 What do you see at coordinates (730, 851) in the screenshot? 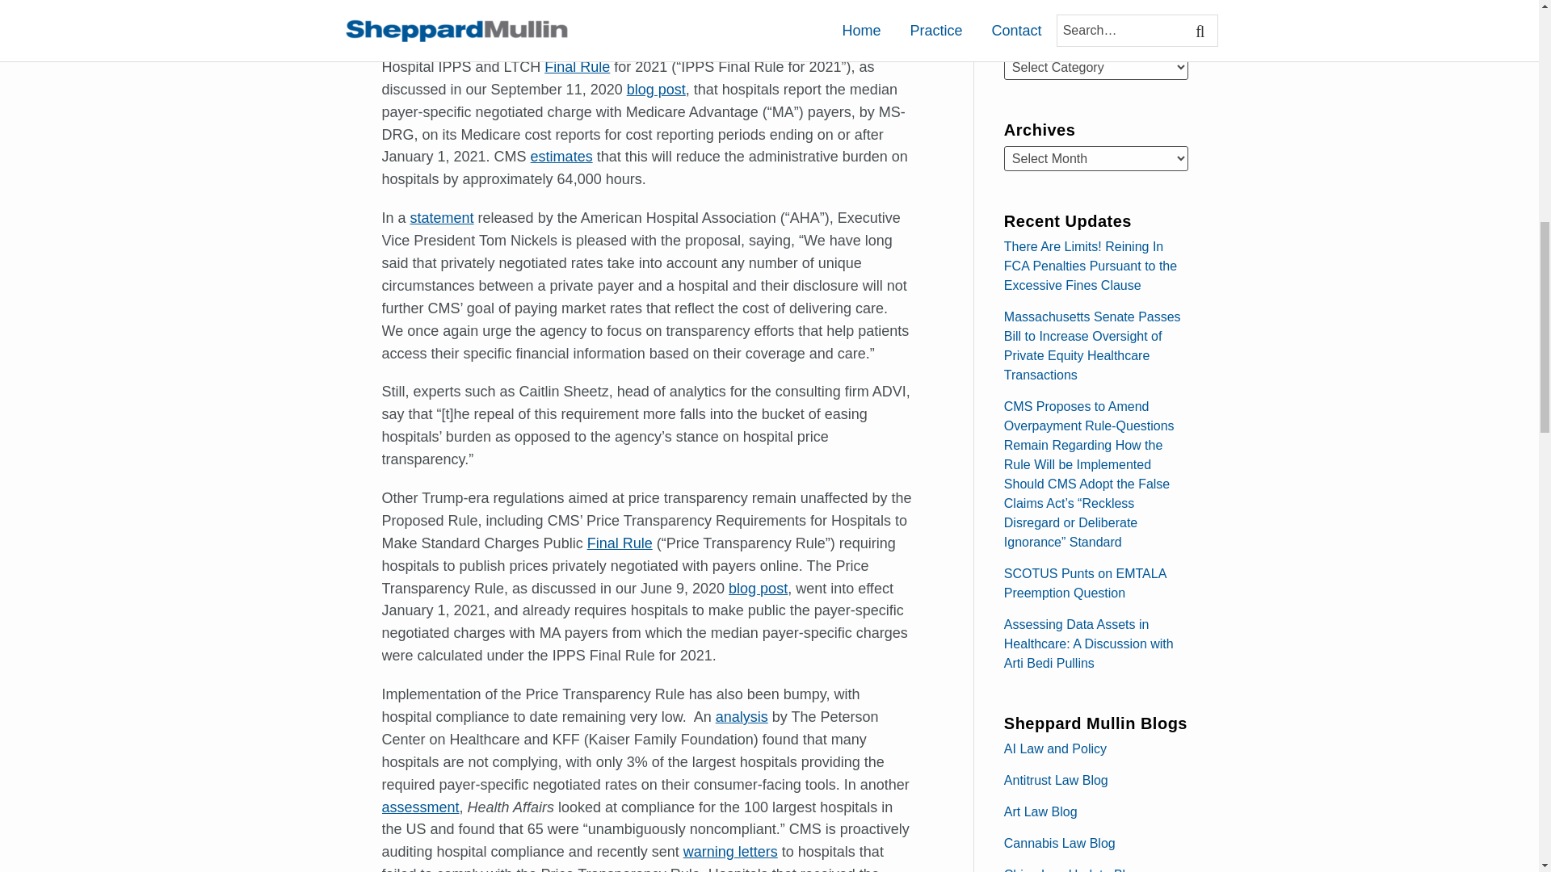
I see `warning letters` at bounding box center [730, 851].